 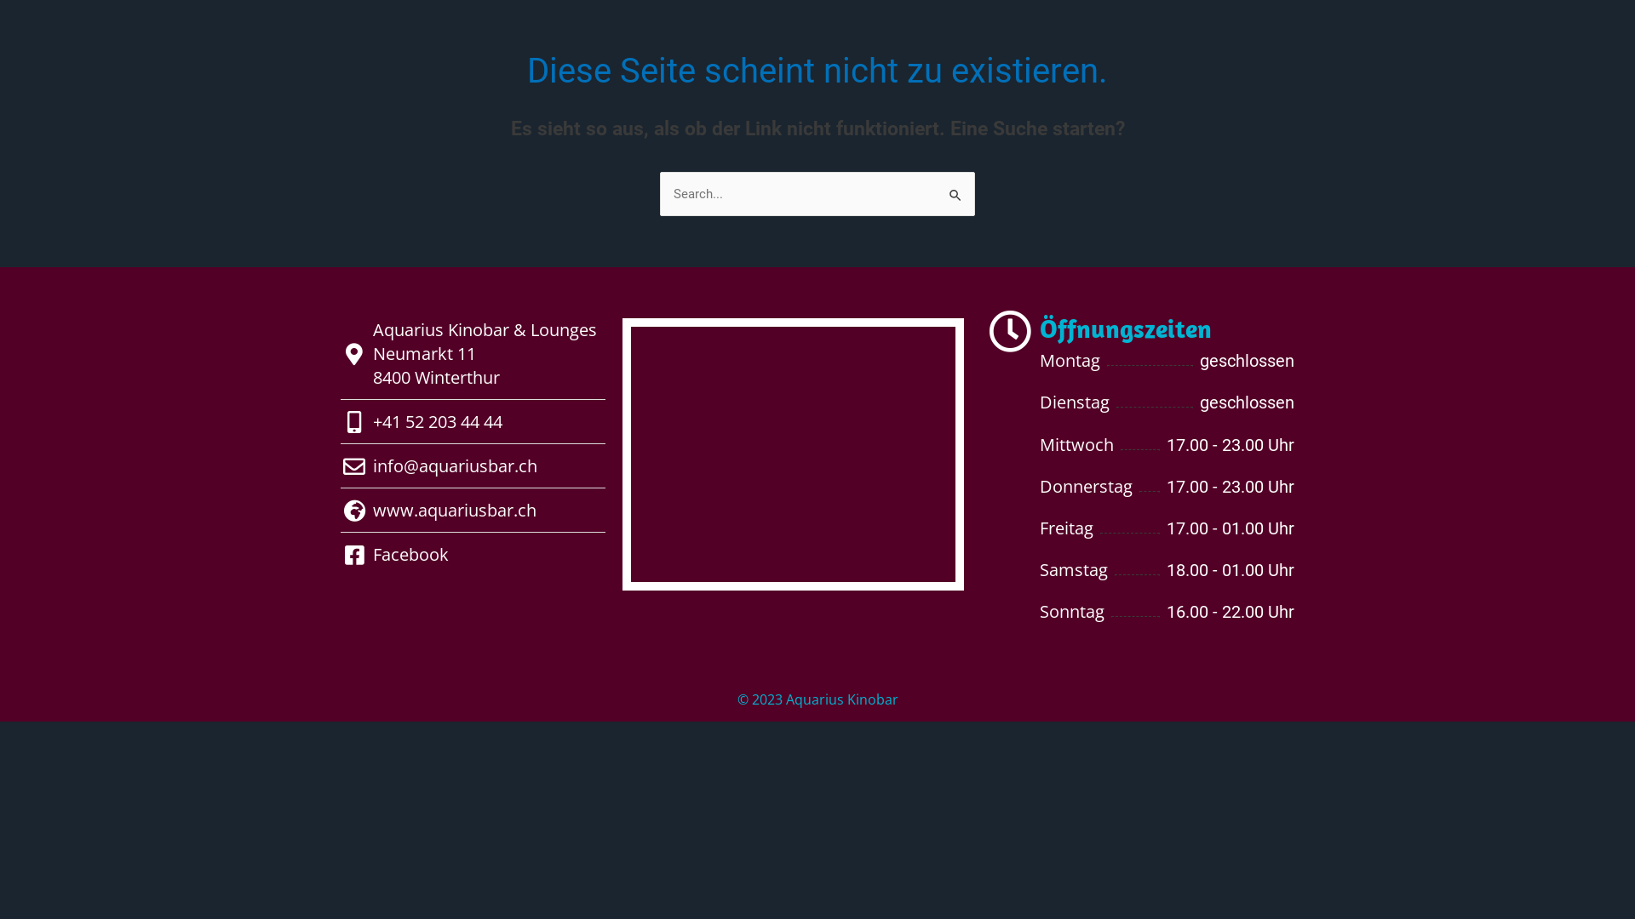 I want to click on Suche, so click(x=955, y=189).